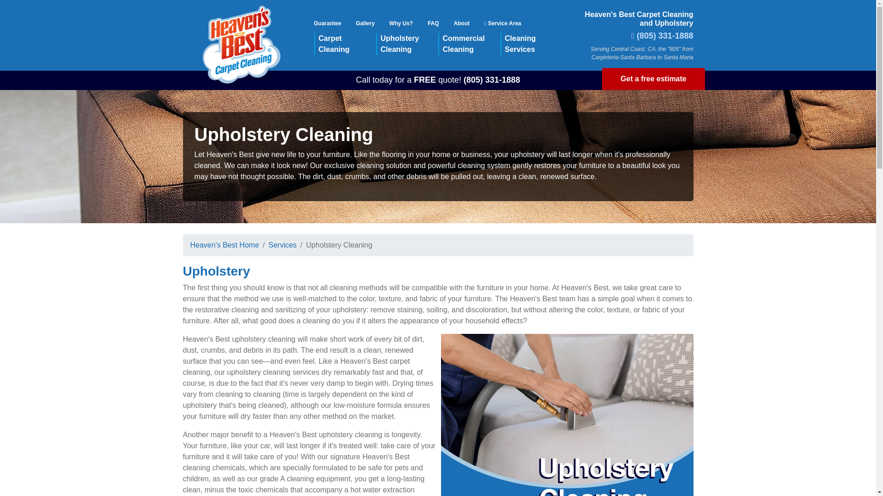 This screenshot has width=883, height=496. What do you see at coordinates (401, 23) in the screenshot?
I see `FAQ` at bounding box center [401, 23].